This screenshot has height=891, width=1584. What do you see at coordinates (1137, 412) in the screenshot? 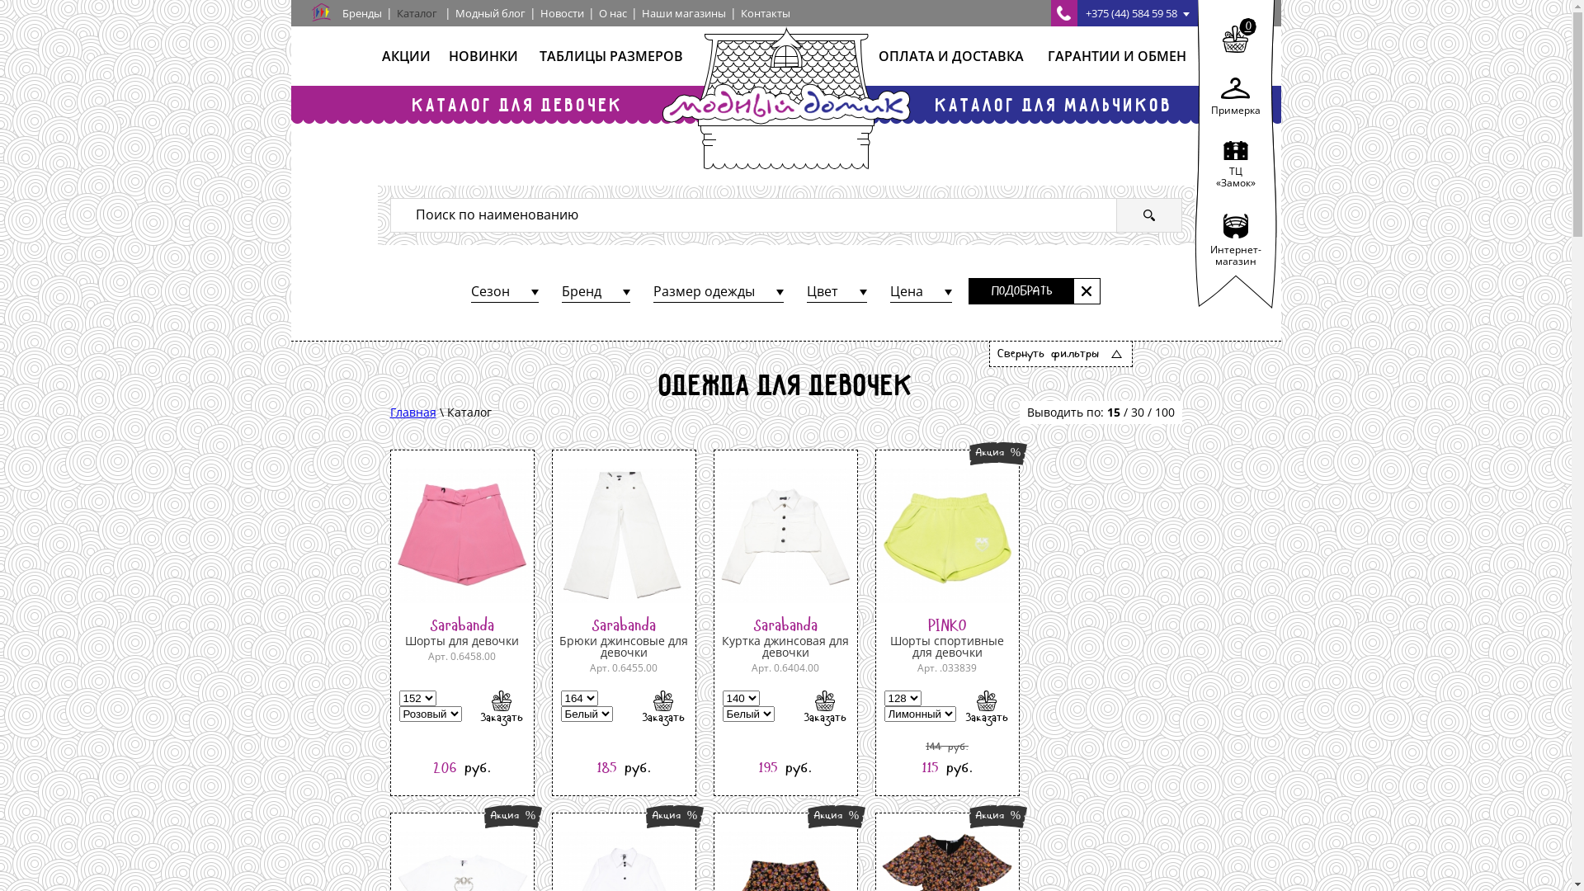
I see `30` at bounding box center [1137, 412].